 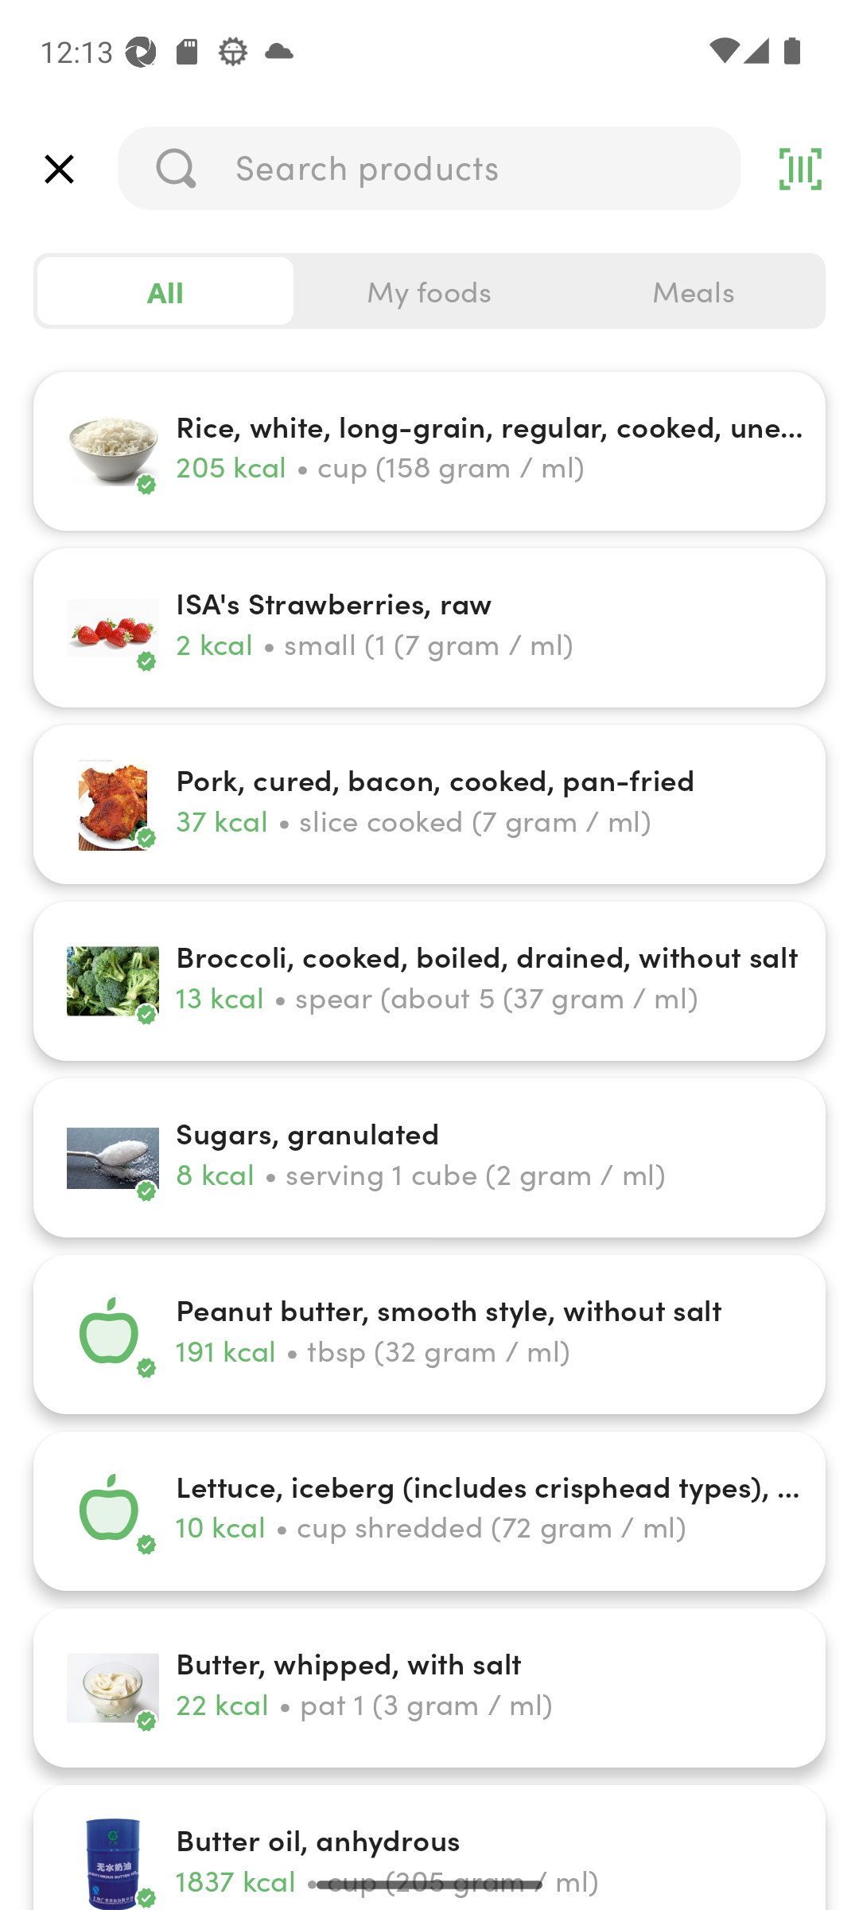 I want to click on top_right_action, so click(x=800, y=169).